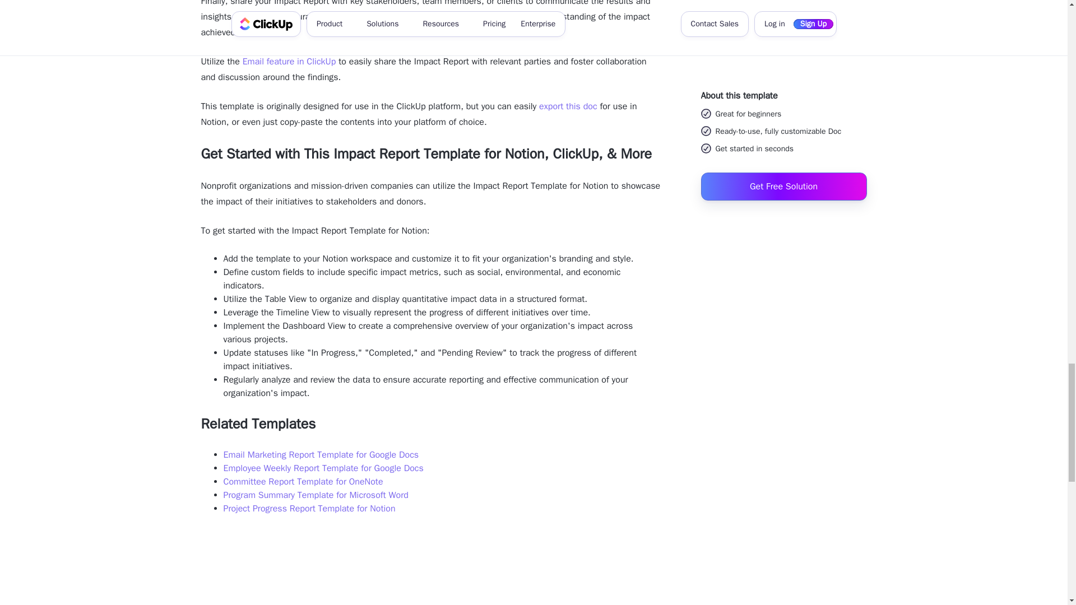 The height and width of the screenshot is (605, 1076). I want to click on Employee Weekly Report Template for Google Docs, so click(323, 468).